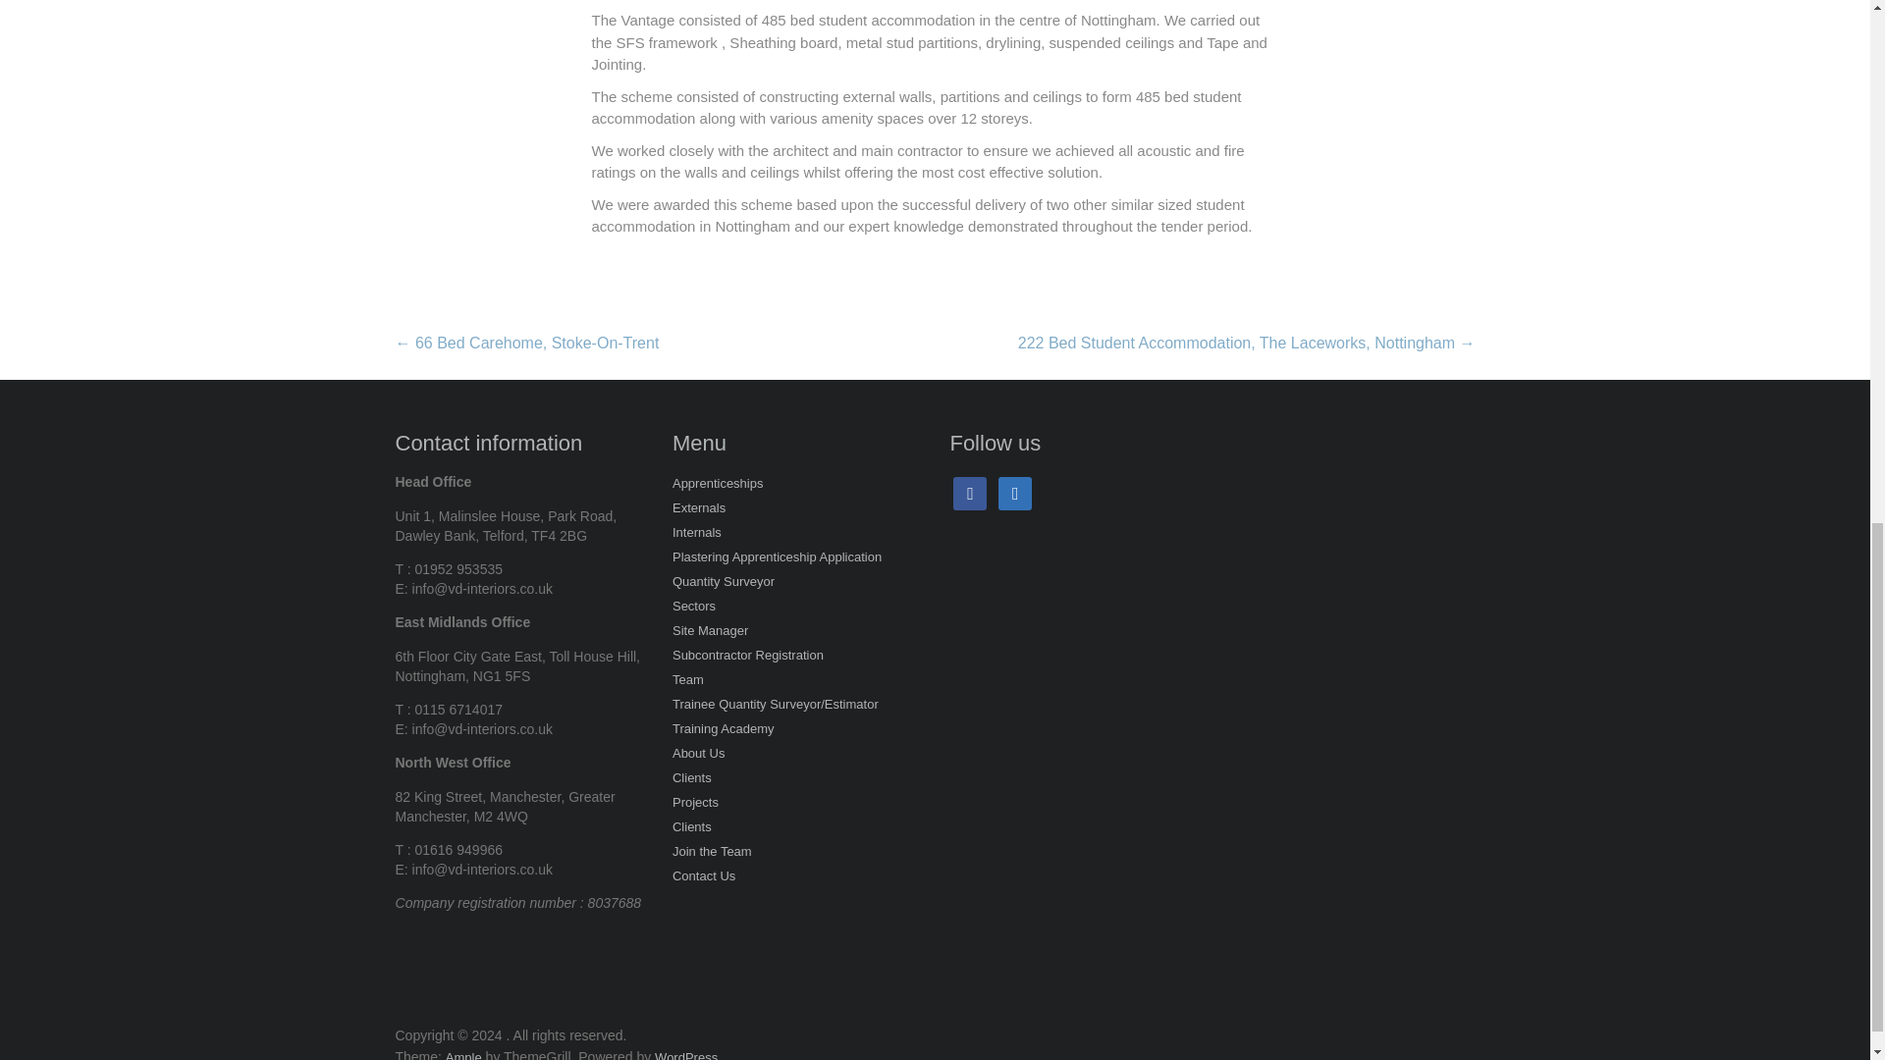 Image resolution: width=1885 pixels, height=1060 pixels. Describe the element at coordinates (692, 779) in the screenshot. I see `Clients` at that location.